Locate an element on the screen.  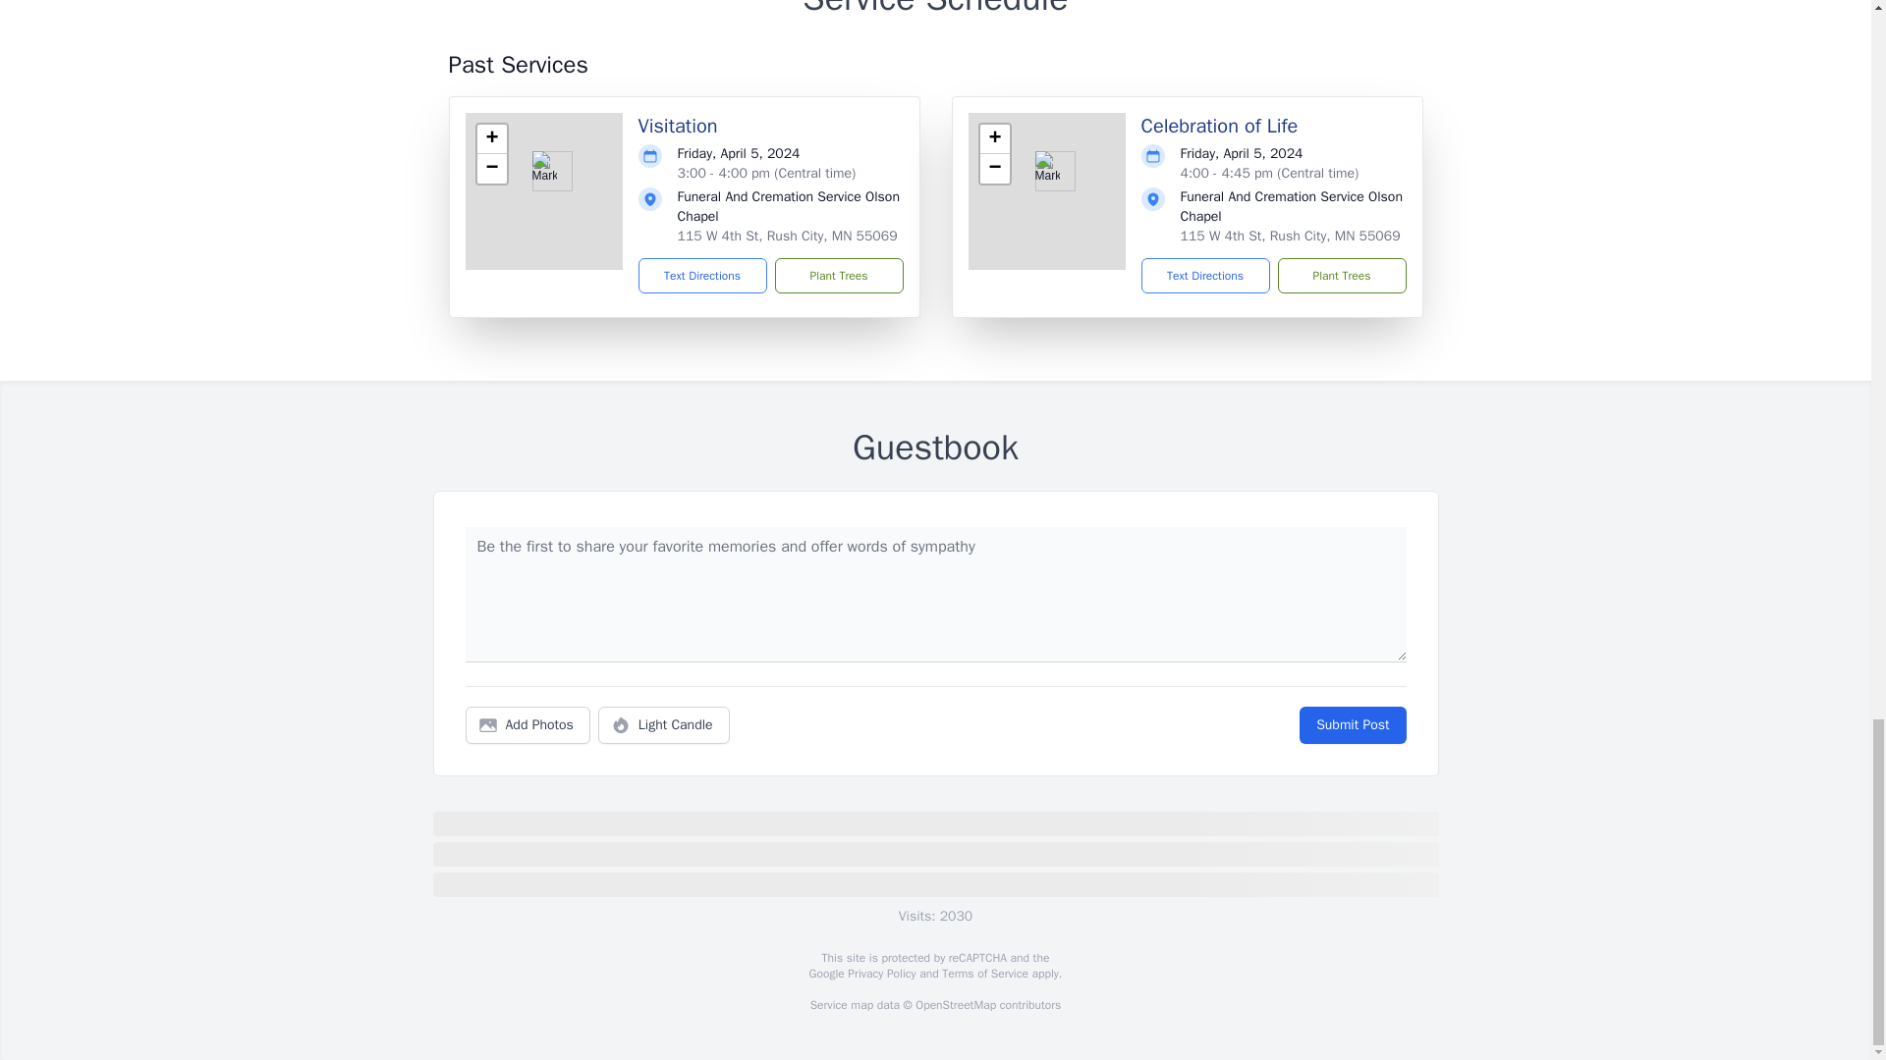
Plant Trees is located at coordinates (838, 276).